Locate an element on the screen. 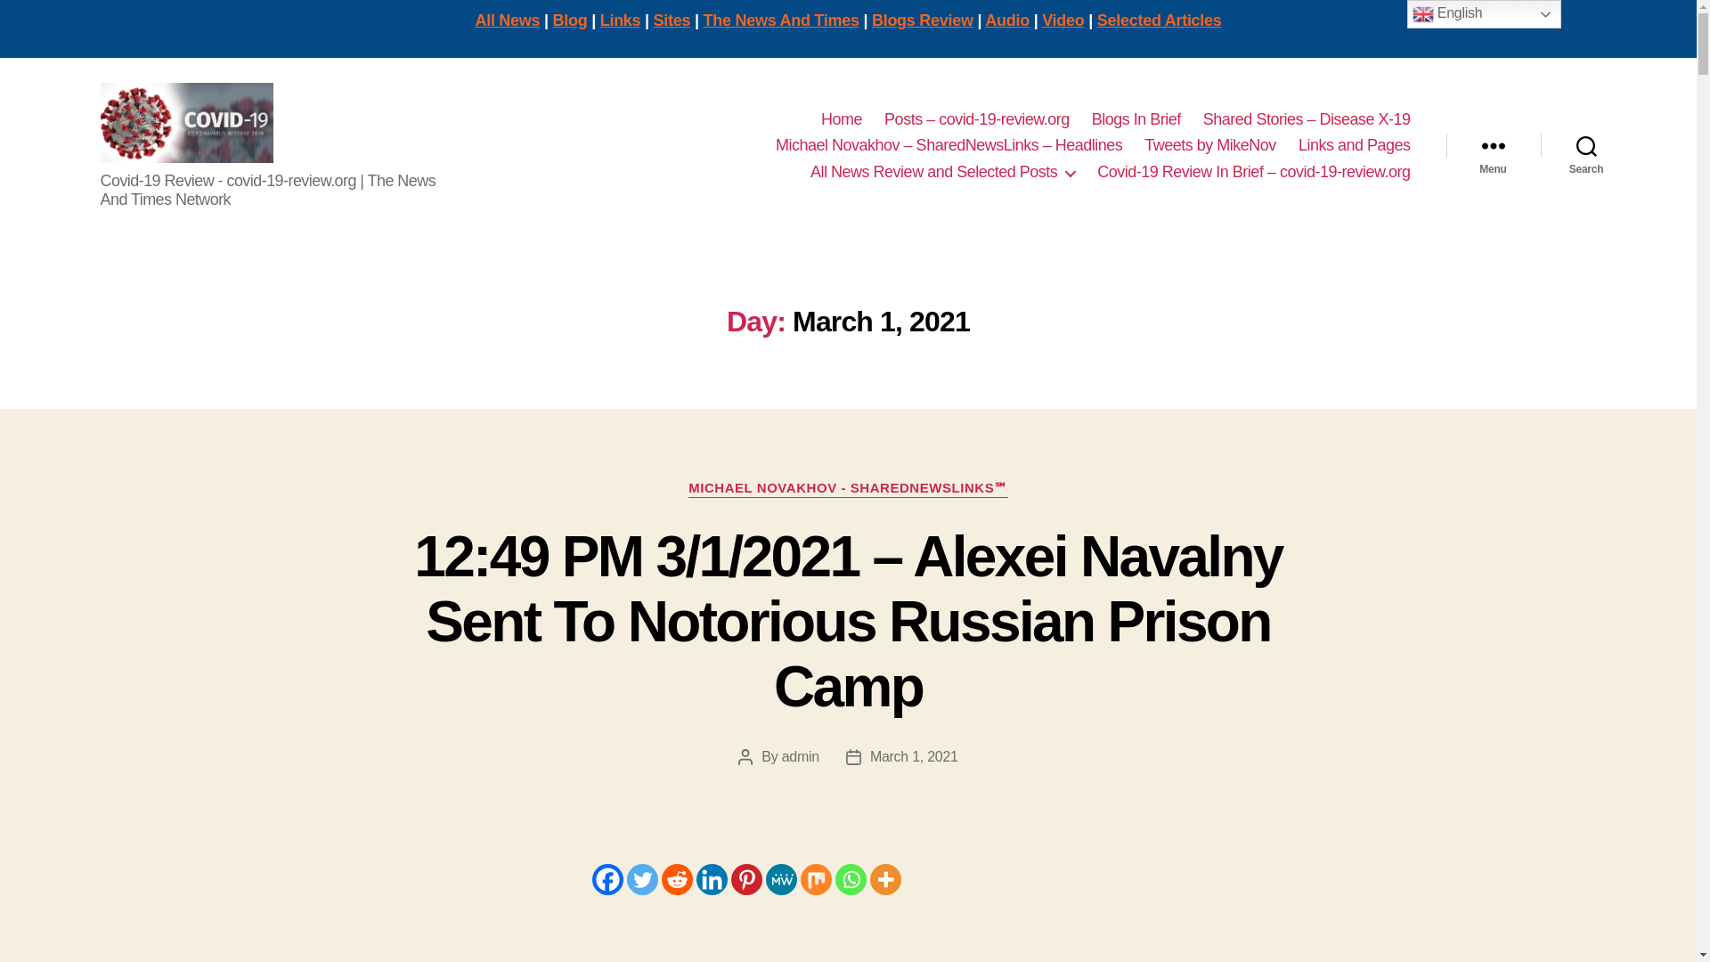 This screenshot has height=962, width=1710. Linkedin is located at coordinates (712, 879).